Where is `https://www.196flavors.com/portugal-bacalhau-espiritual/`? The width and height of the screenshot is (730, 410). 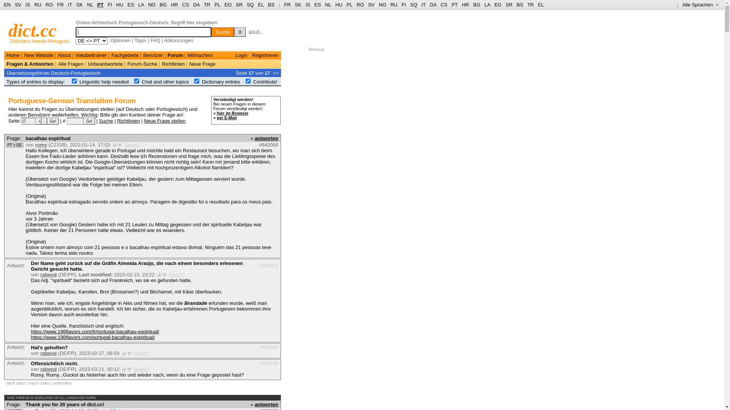 https://www.196flavors.com/portugal-bacalhau-espiritual/ is located at coordinates (93, 337).